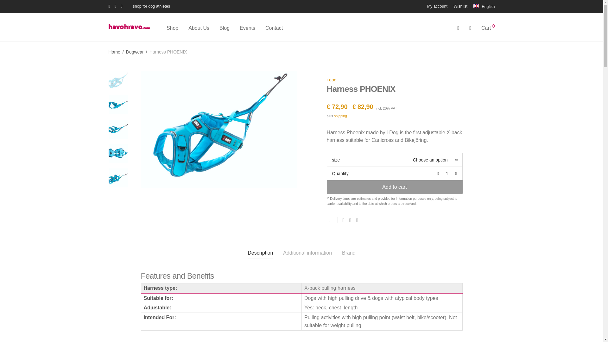 The width and height of the screenshot is (608, 342). I want to click on i-dog, so click(332, 79).